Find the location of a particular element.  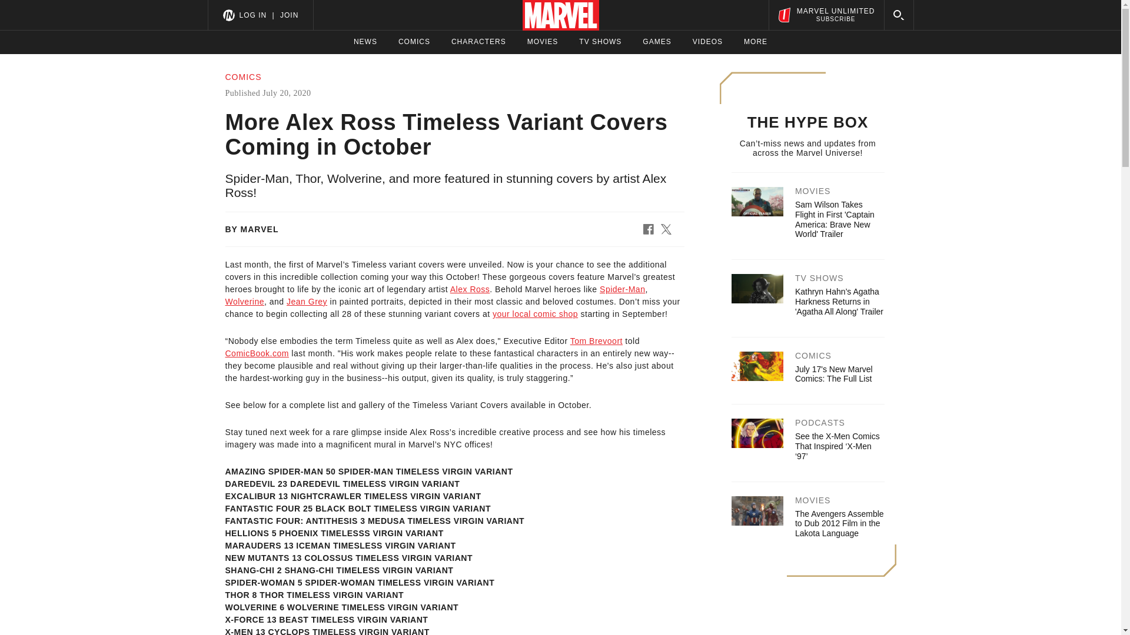

ComicBook.com is located at coordinates (414, 42).